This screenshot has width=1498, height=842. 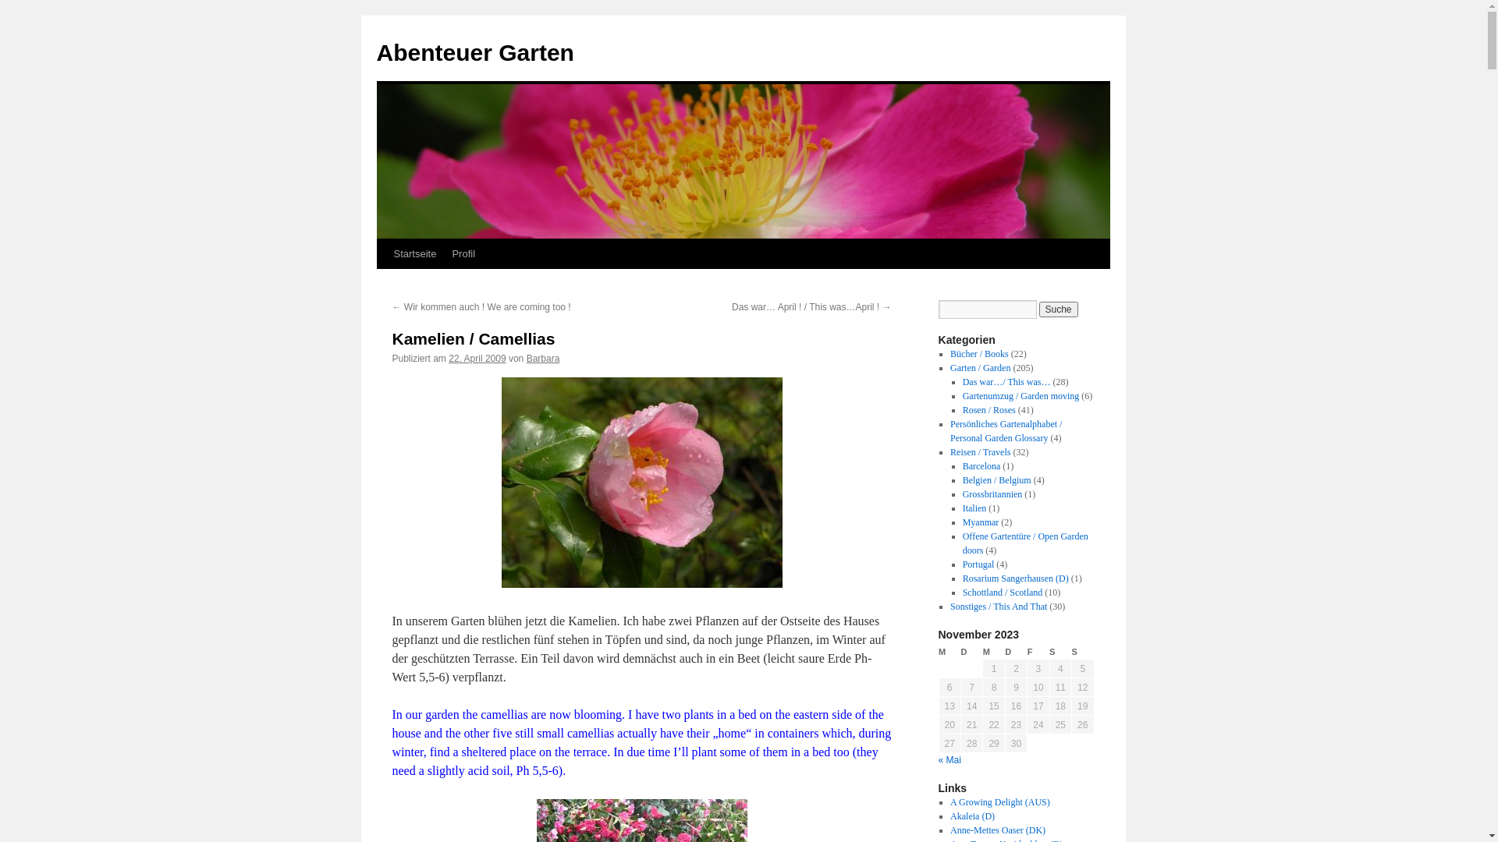 What do you see at coordinates (997, 480) in the screenshot?
I see `Belgien / Belgium` at bounding box center [997, 480].